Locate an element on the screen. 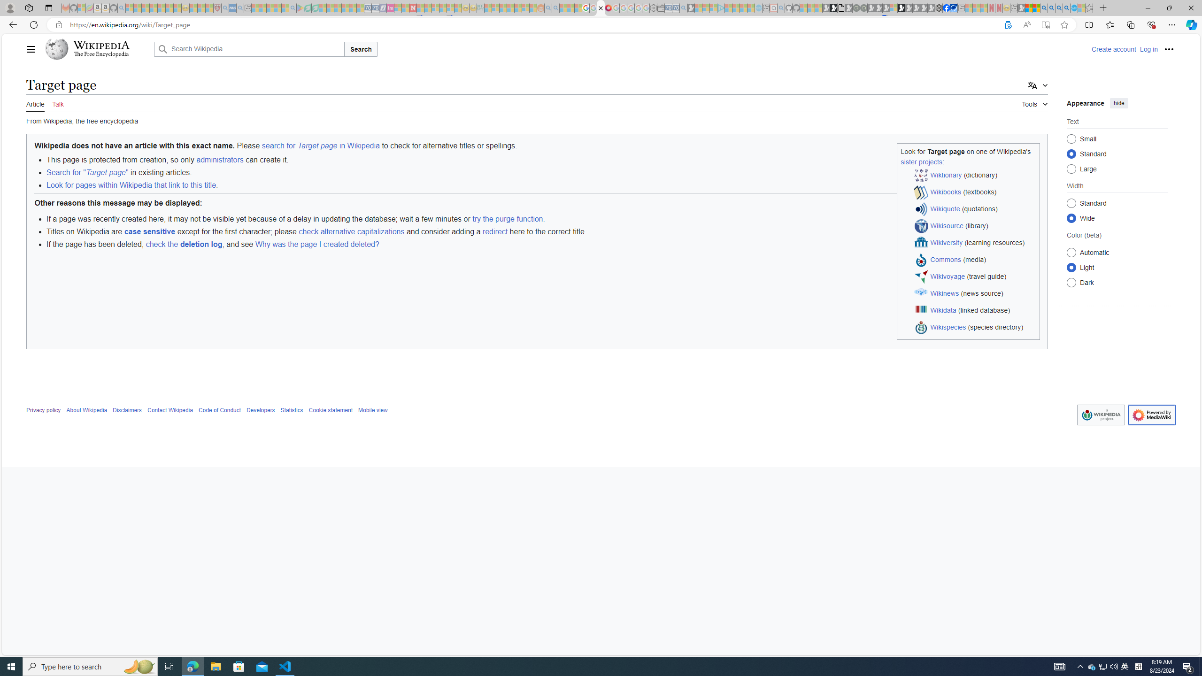 The image size is (1202, 676). Commons is located at coordinates (946, 259).